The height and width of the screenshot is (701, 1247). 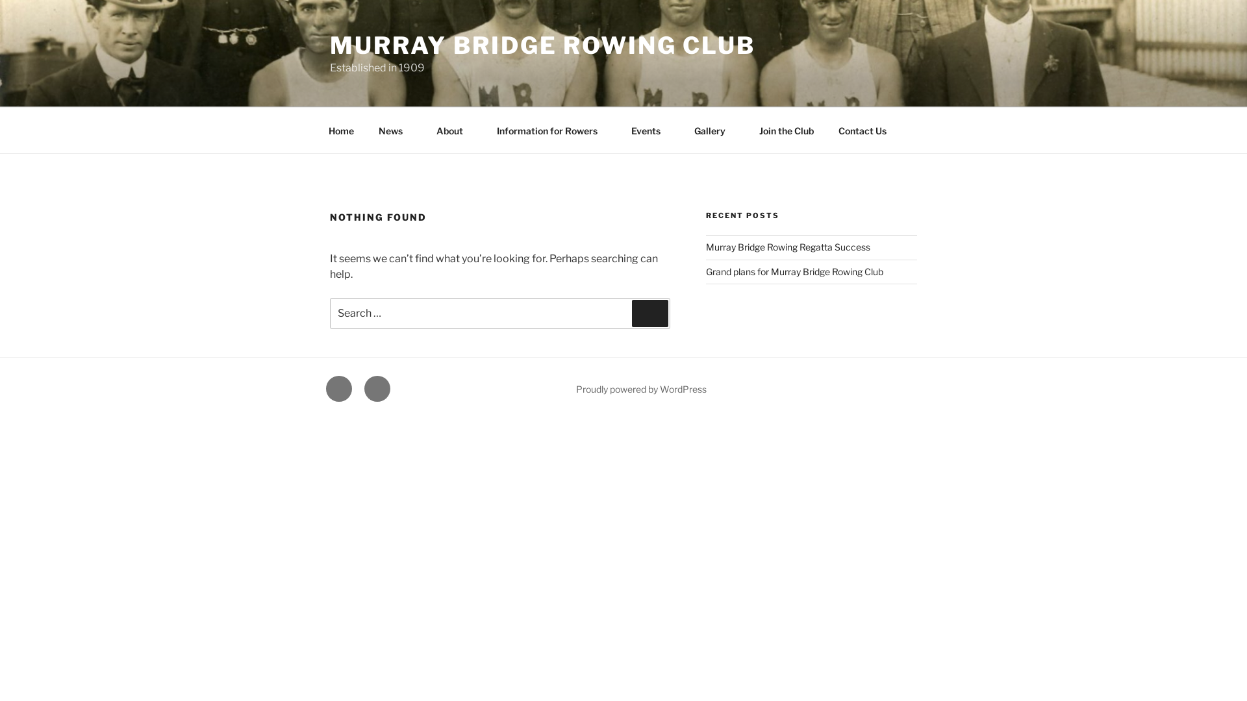 I want to click on About, so click(x=454, y=130).